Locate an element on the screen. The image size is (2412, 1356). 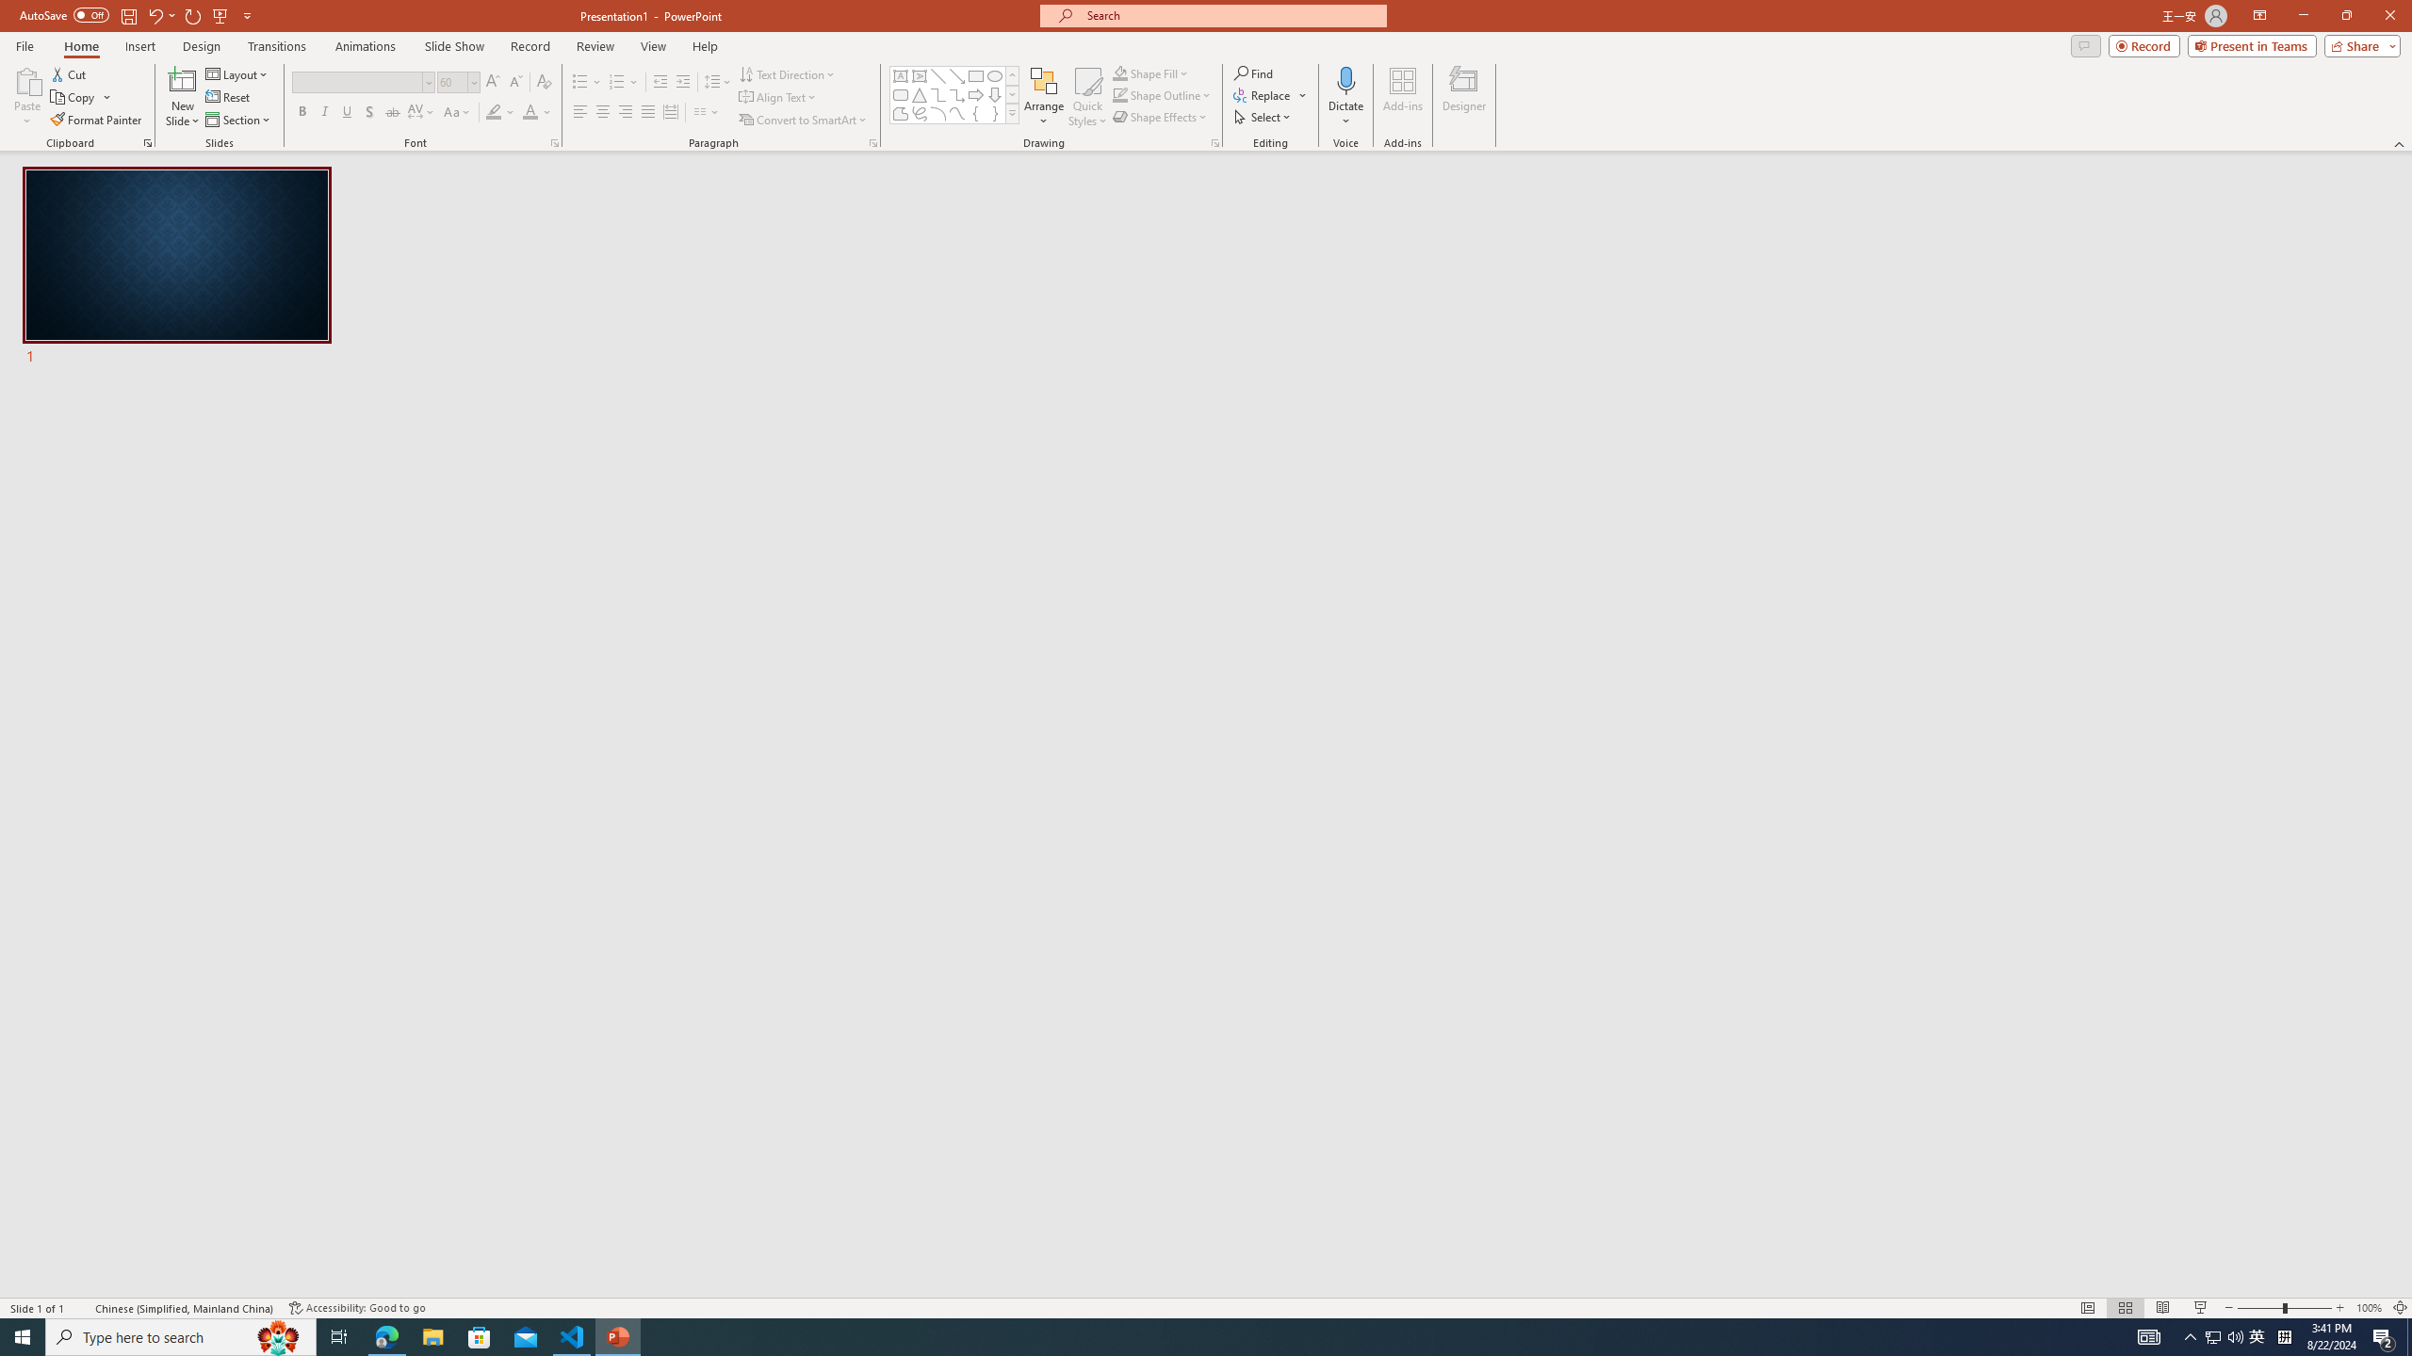
Freeform: Shape is located at coordinates (901, 113).